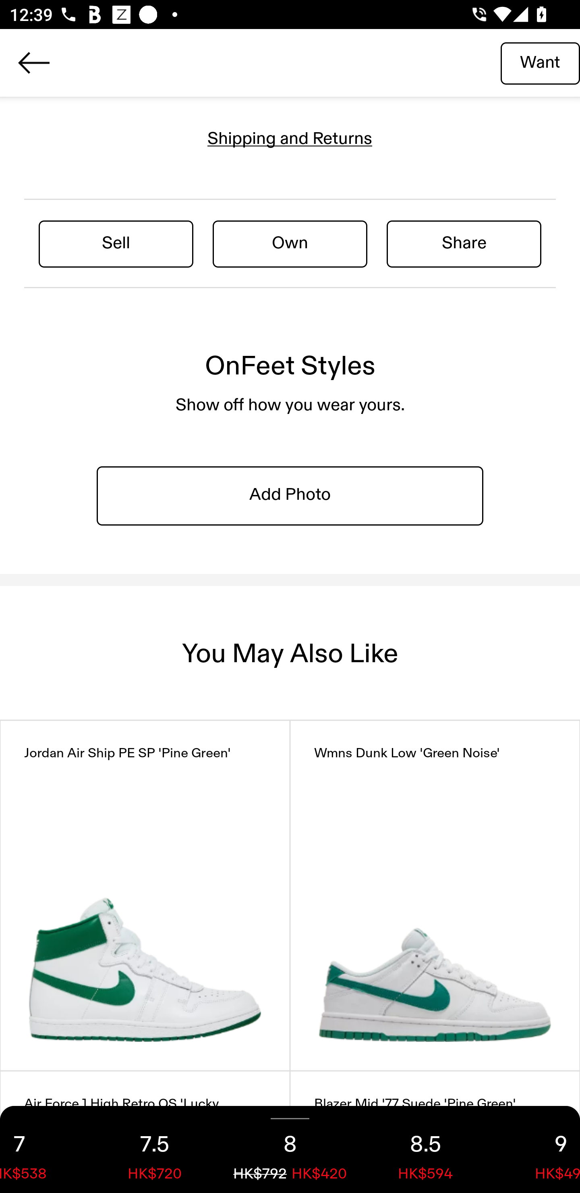 The height and width of the screenshot is (1193, 580). What do you see at coordinates (290, 496) in the screenshot?
I see `Add Photo` at bounding box center [290, 496].